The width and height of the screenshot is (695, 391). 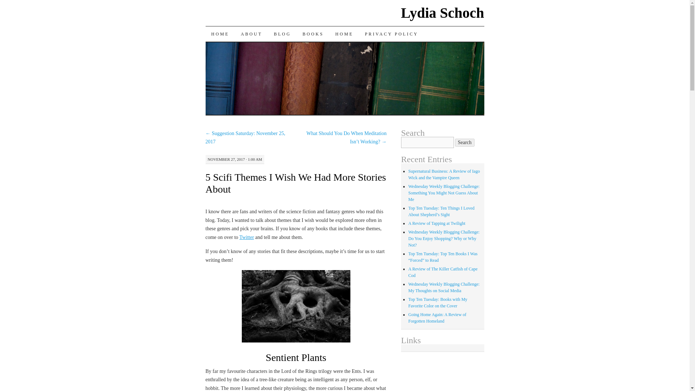 What do you see at coordinates (251, 34) in the screenshot?
I see `ABOUT` at bounding box center [251, 34].